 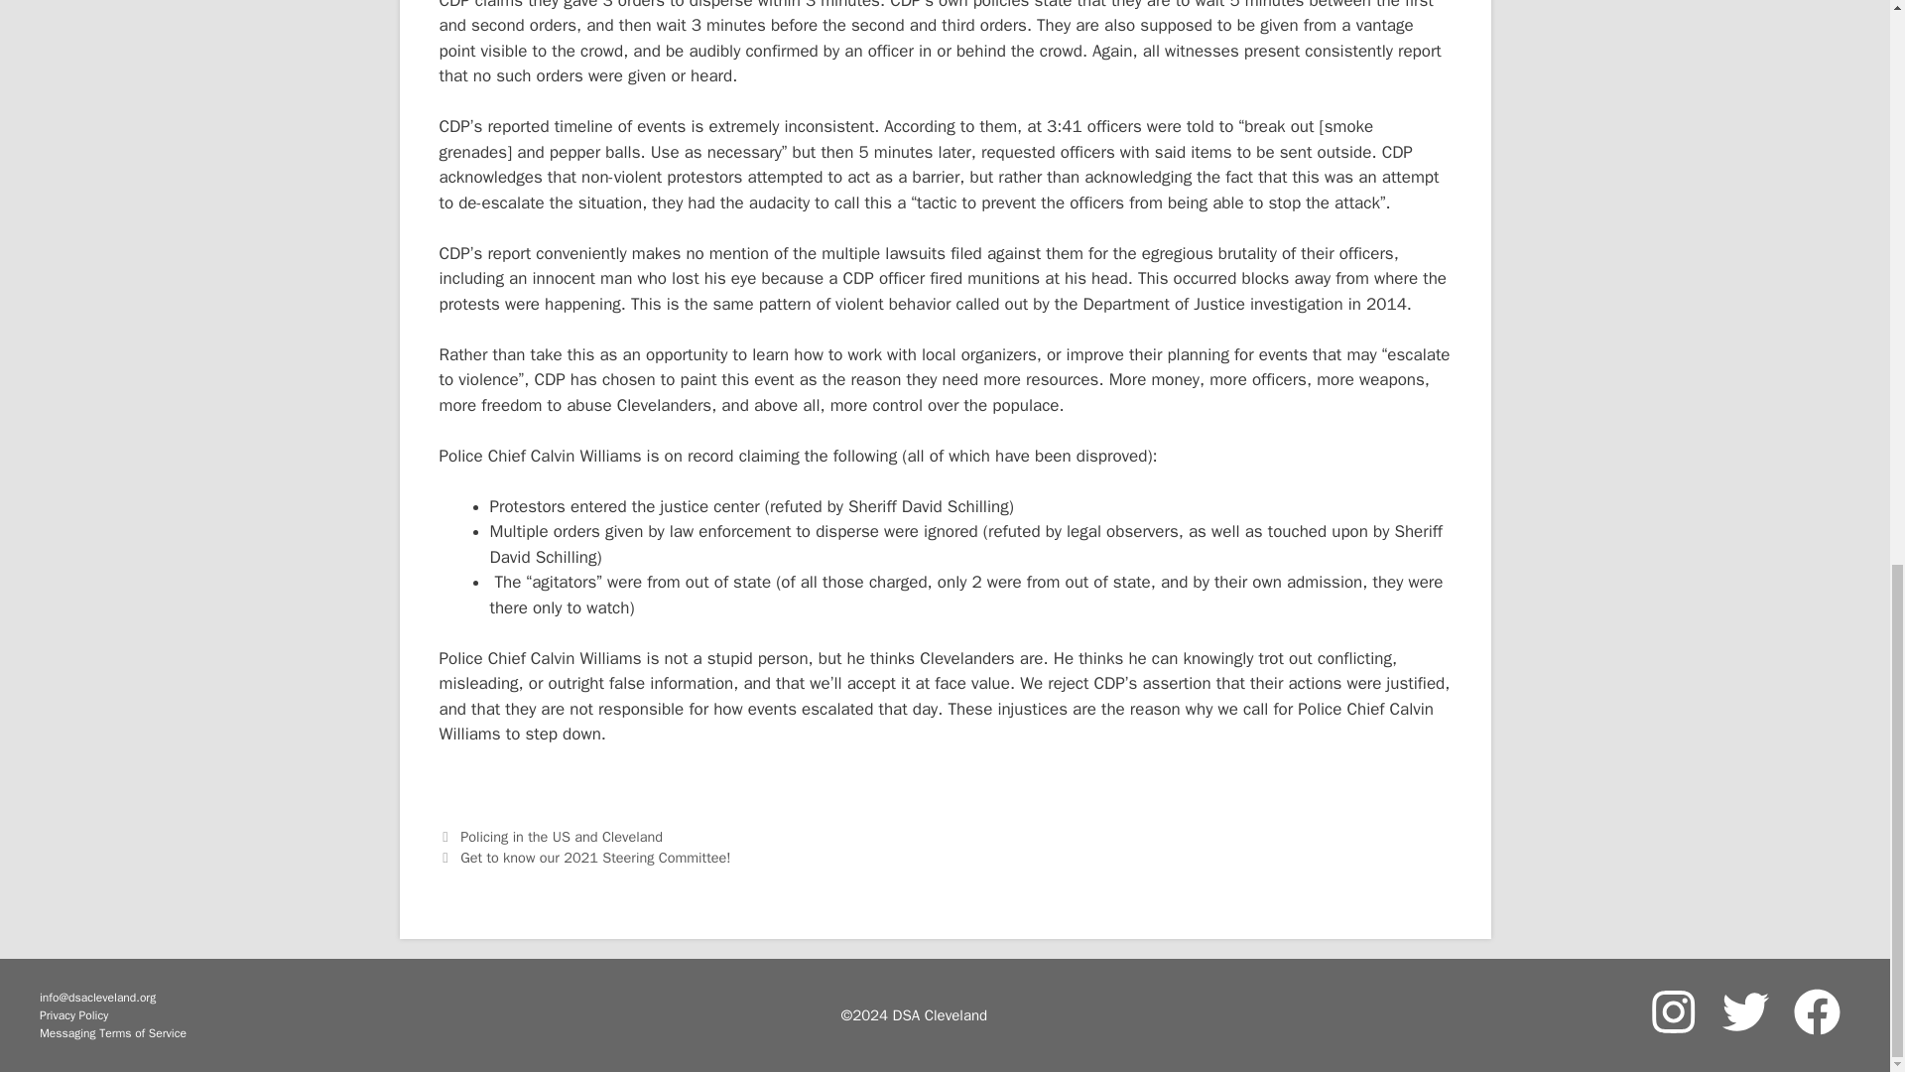 What do you see at coordinates (562, 836) in the screenshot?
I see `Policing in the US and Cleveland` at bounding box center [562, 836].